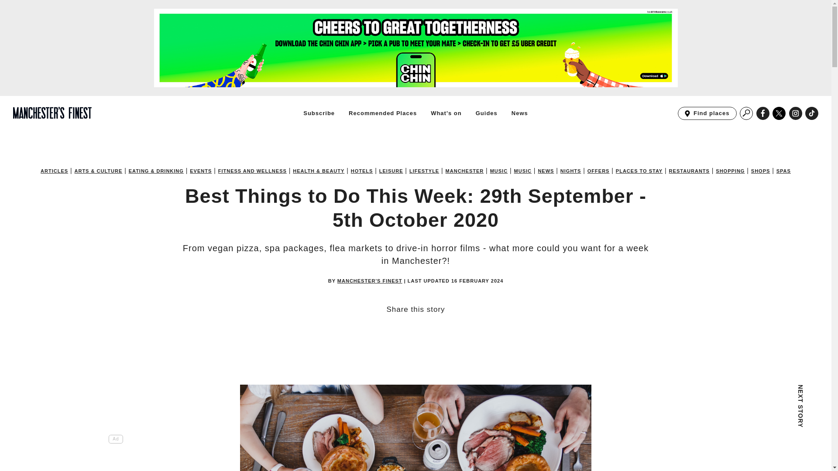 The image size is (838, 471). I want to click on Go to Manchester's Finest TikTok profile, so click(362, 171).